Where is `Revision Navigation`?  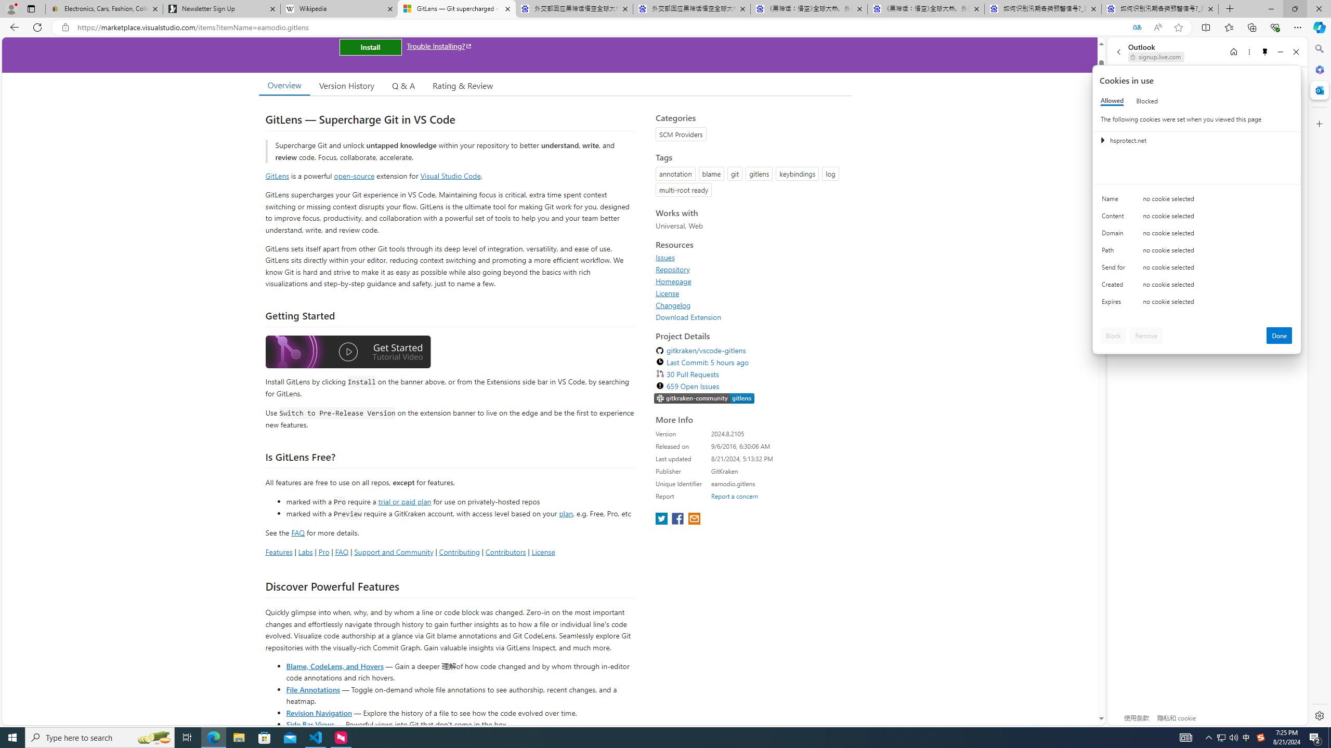
Revision Navigation is located at coordinates (318, 713).